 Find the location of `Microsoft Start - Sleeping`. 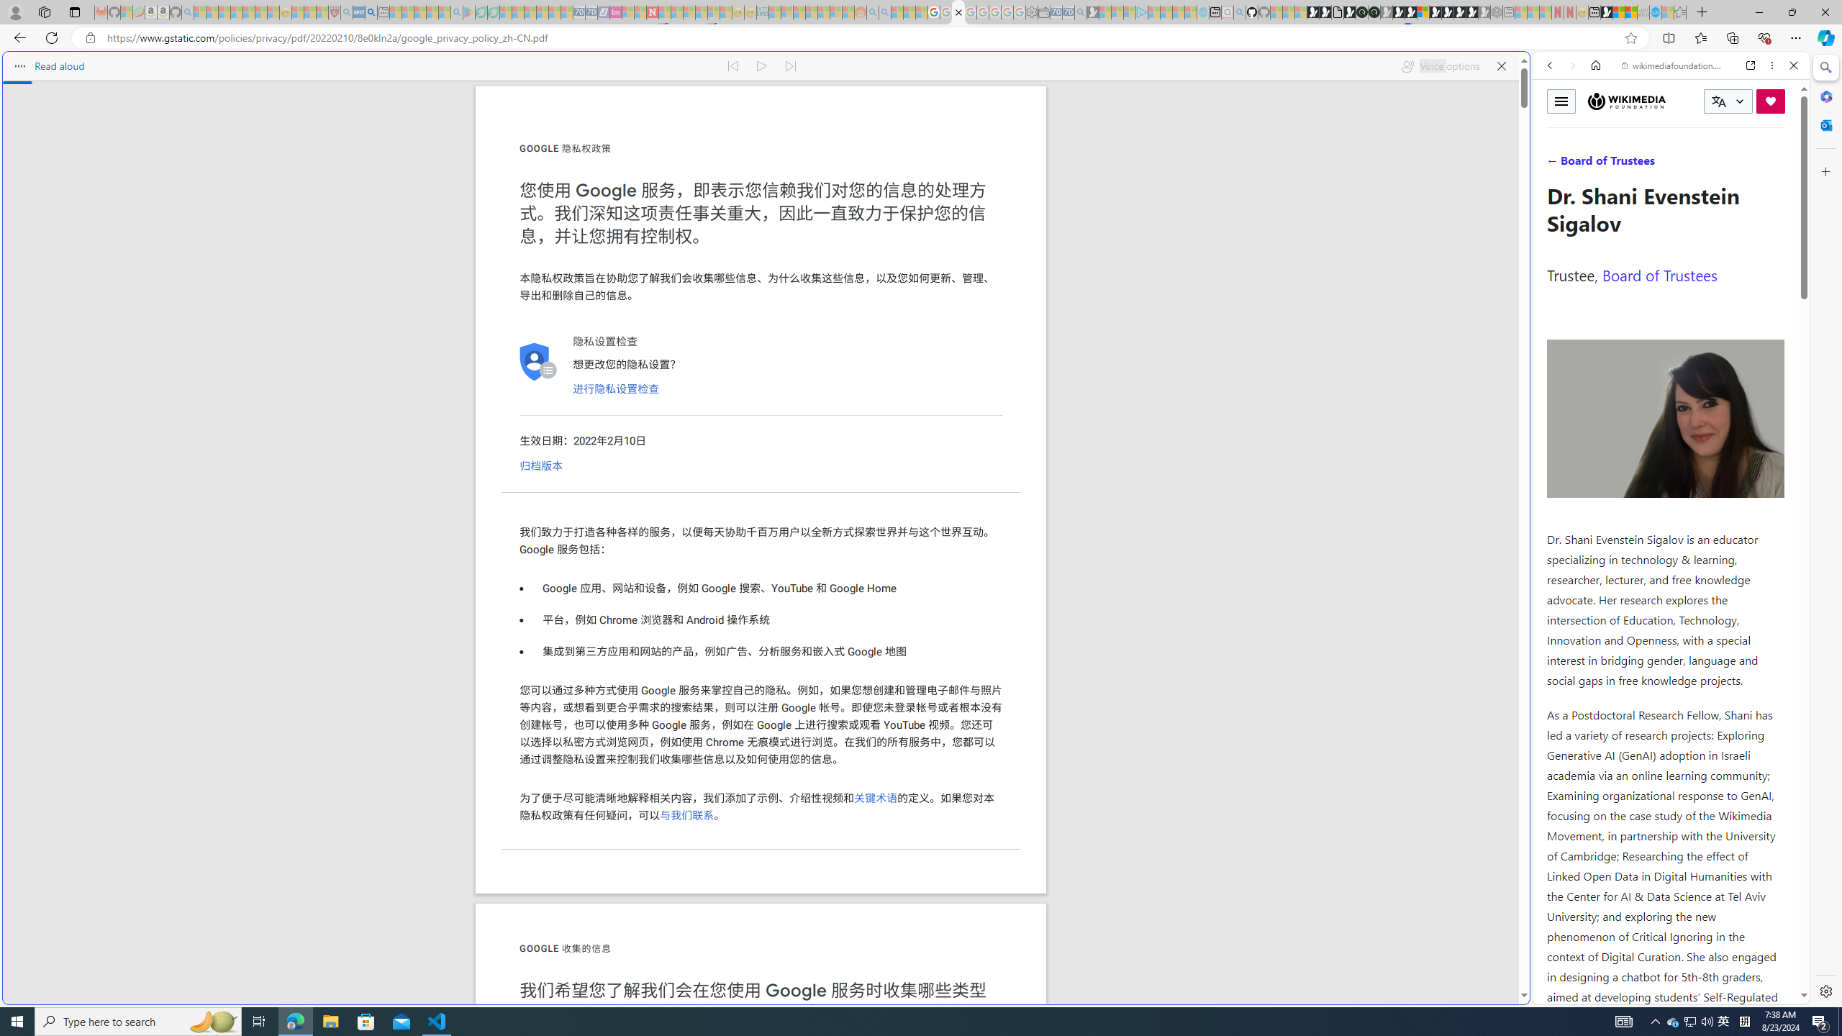

Microsoft Start - Sleeping is located at coordinates (1177, 12).